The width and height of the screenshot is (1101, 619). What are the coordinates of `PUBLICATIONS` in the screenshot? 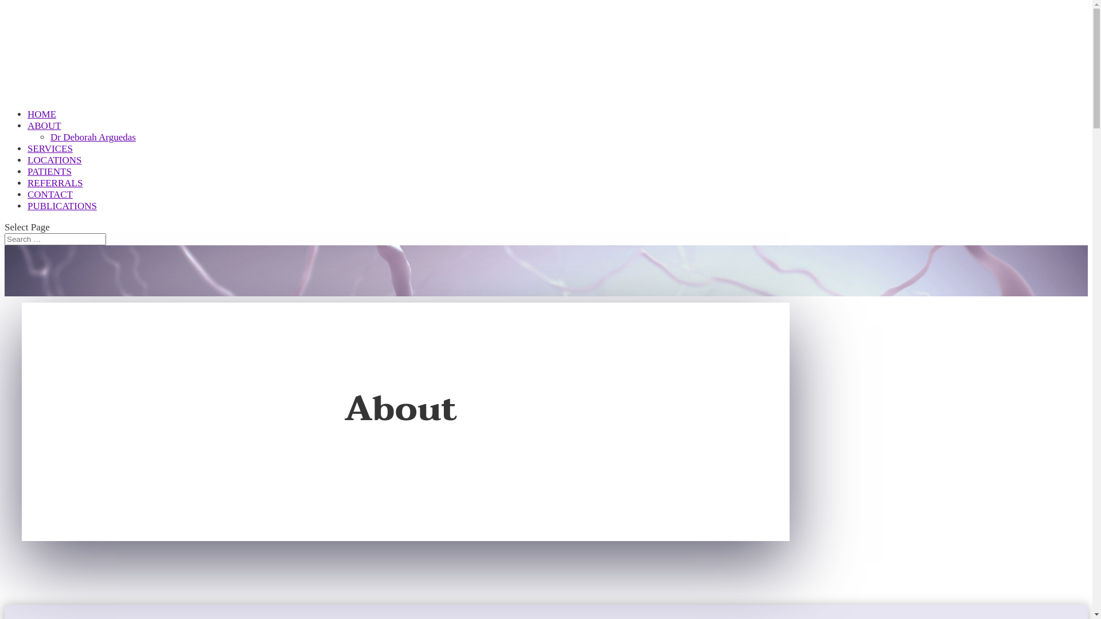 It's located at (62, 218).